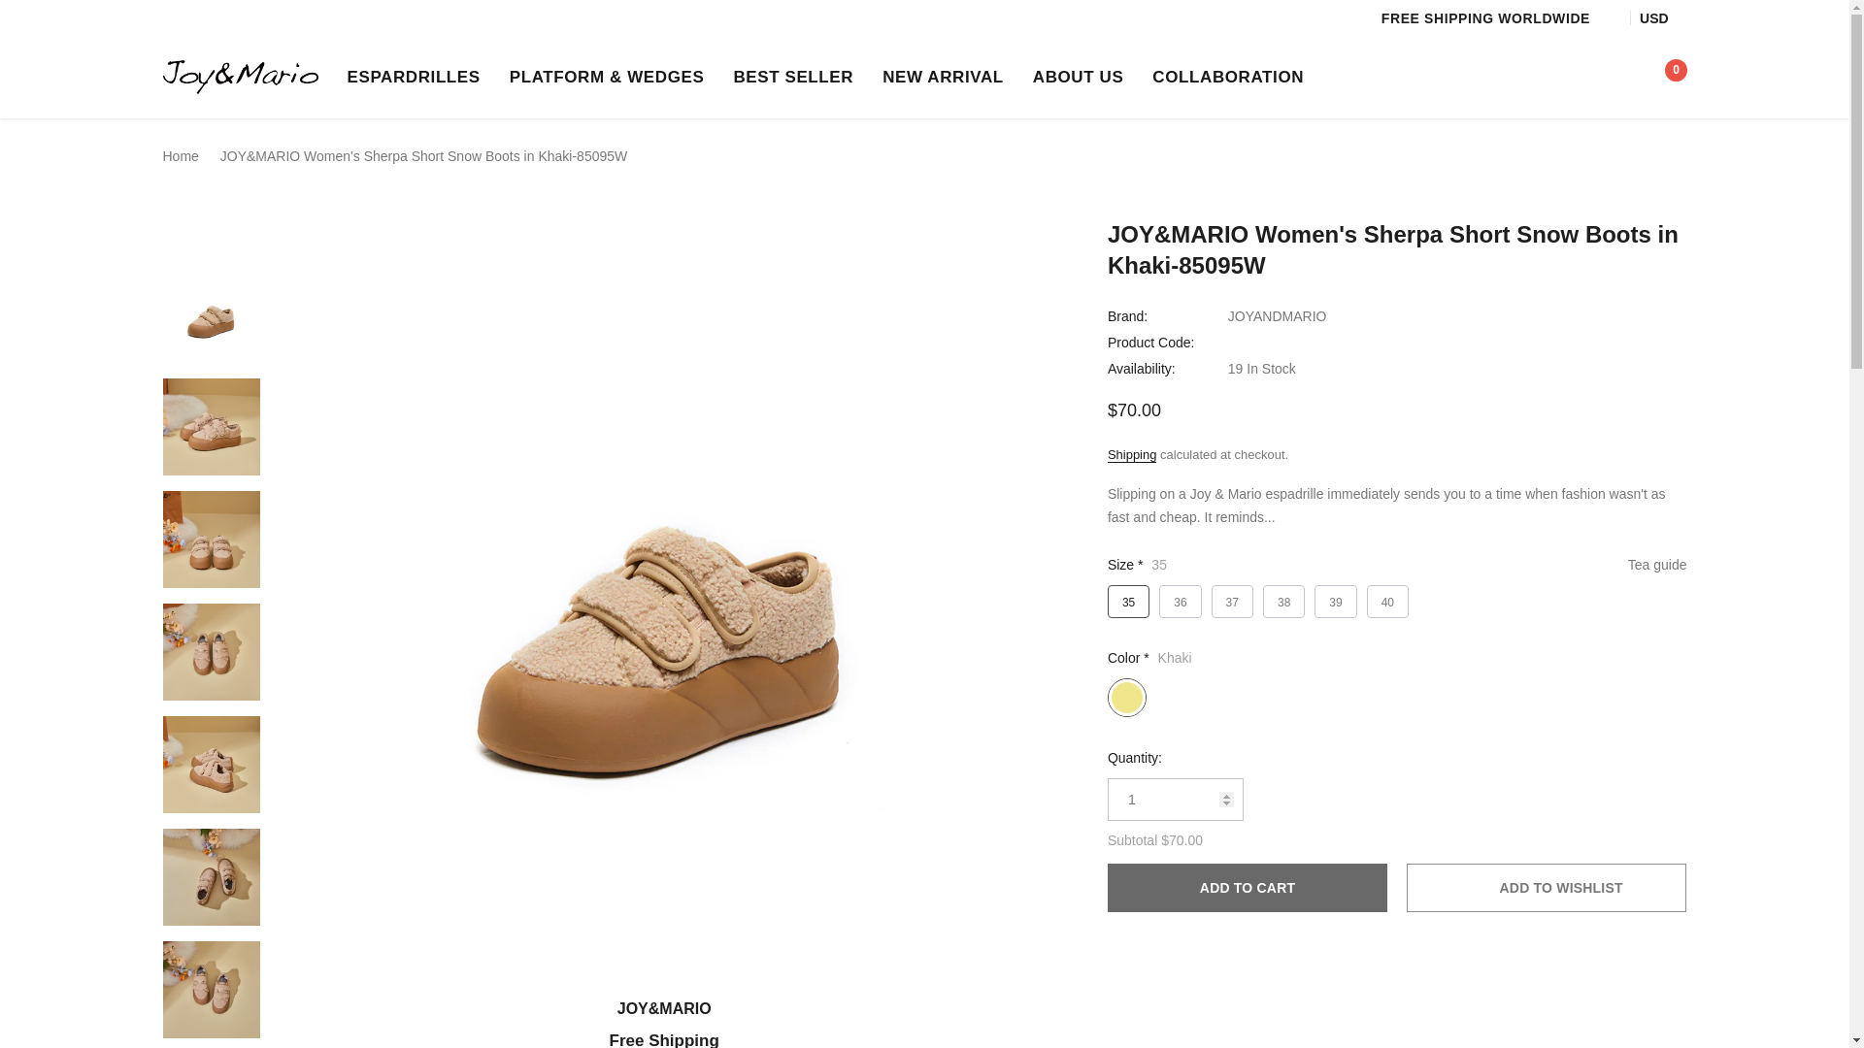 The height and width of the screenshot is (1048, 1864). I want to click on 40, so click(1387, 602).